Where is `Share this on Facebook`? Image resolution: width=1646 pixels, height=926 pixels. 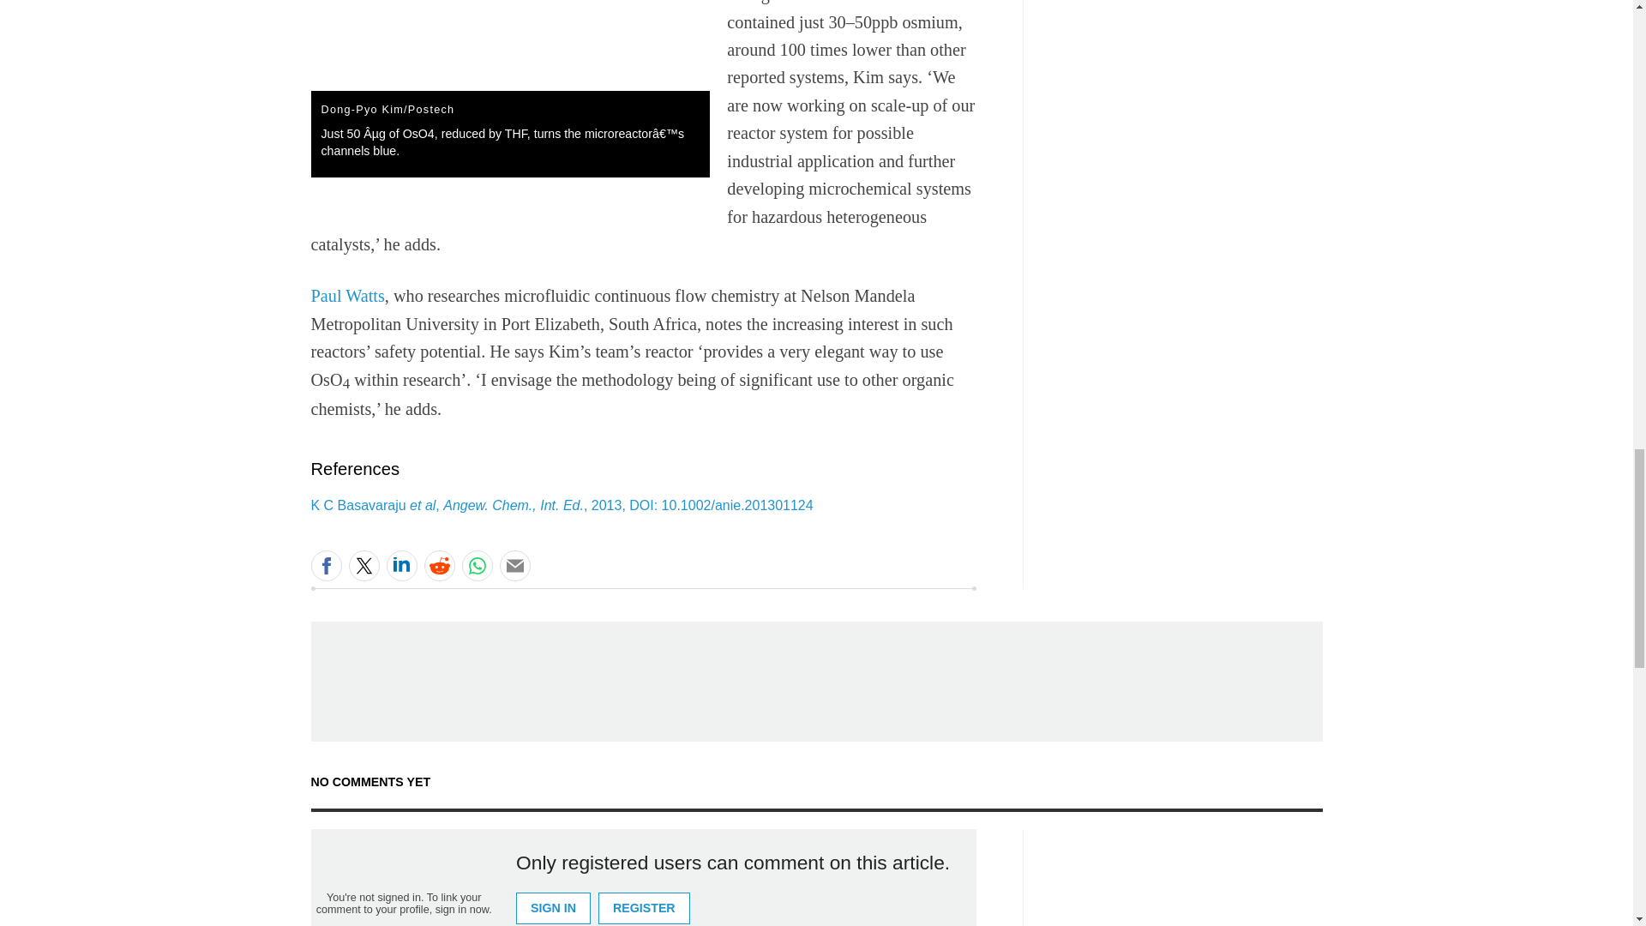 Share this on Facebook is located at coordinates (326, 566).